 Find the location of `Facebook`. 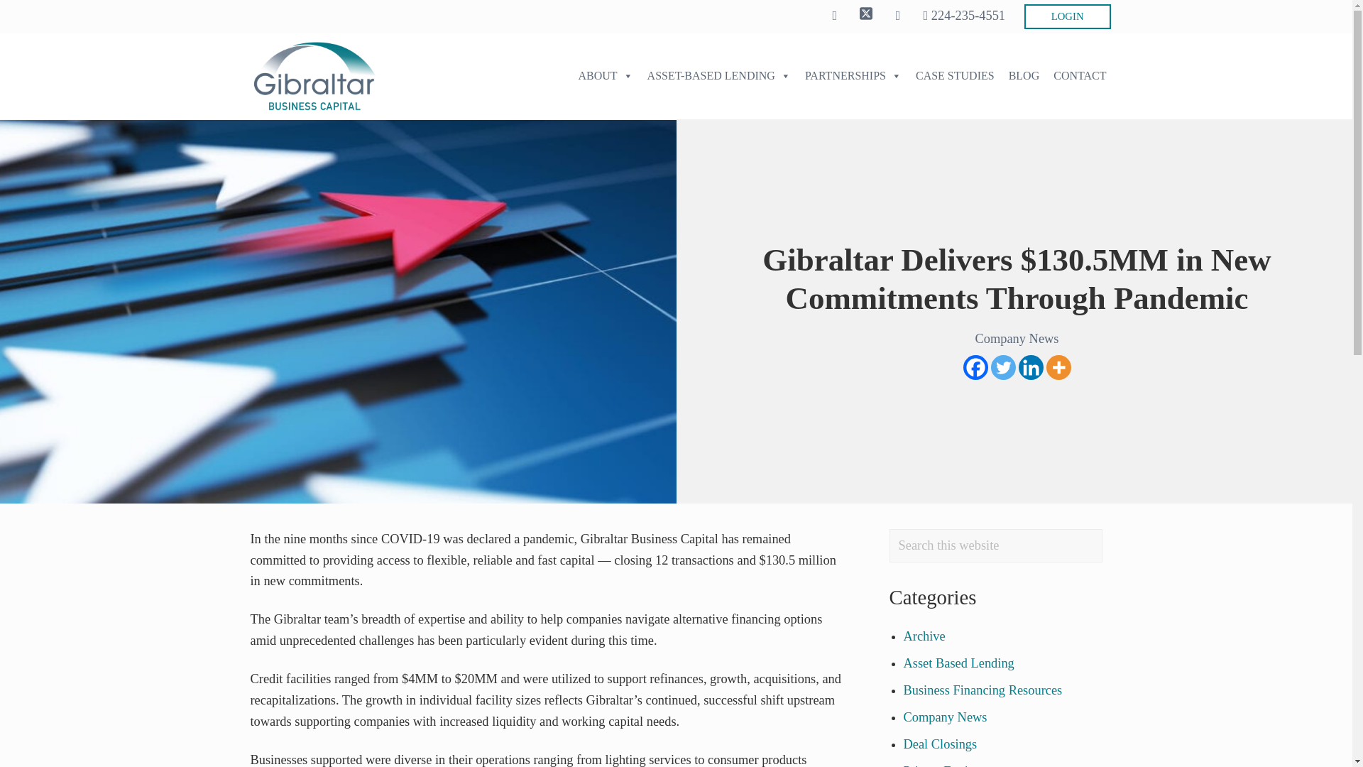

Facebook is located at coordinates (974, 367).